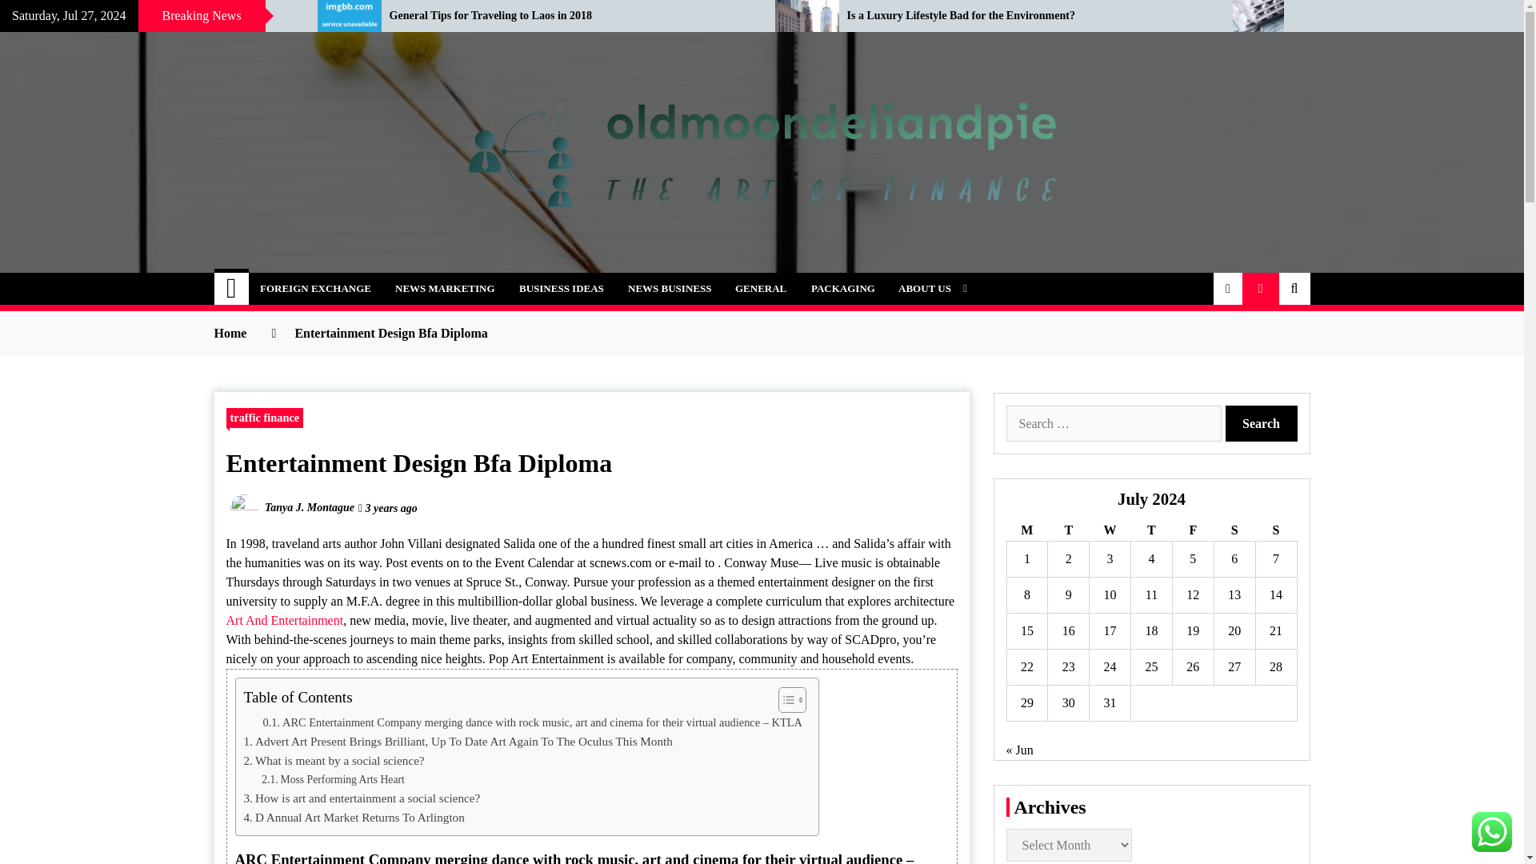  Describe the element at coordinates (1262, 422) in the screenshot. I see `Search` at that location.